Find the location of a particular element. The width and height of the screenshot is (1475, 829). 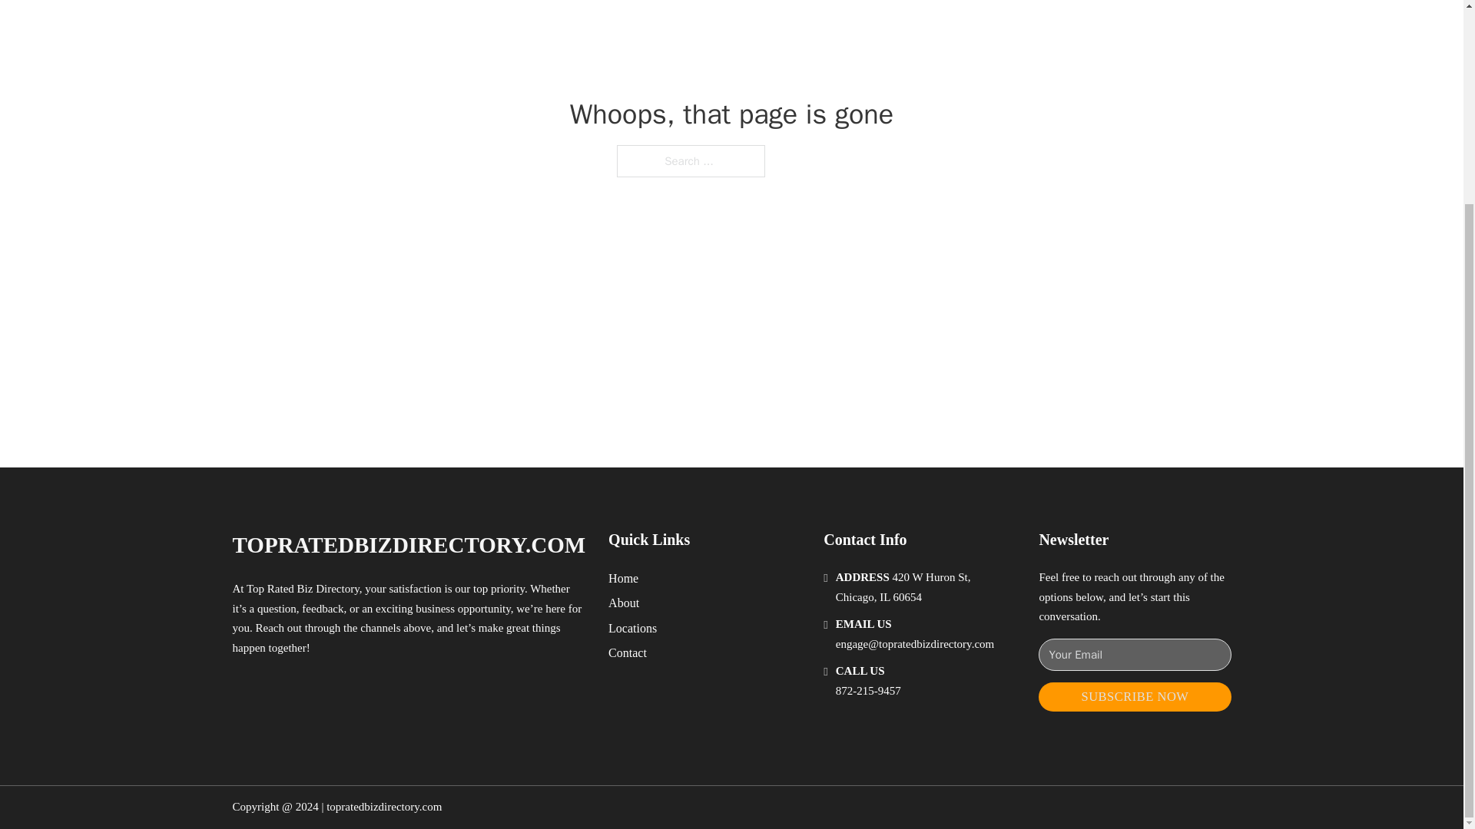

Home is located at coordinates (623, 577).